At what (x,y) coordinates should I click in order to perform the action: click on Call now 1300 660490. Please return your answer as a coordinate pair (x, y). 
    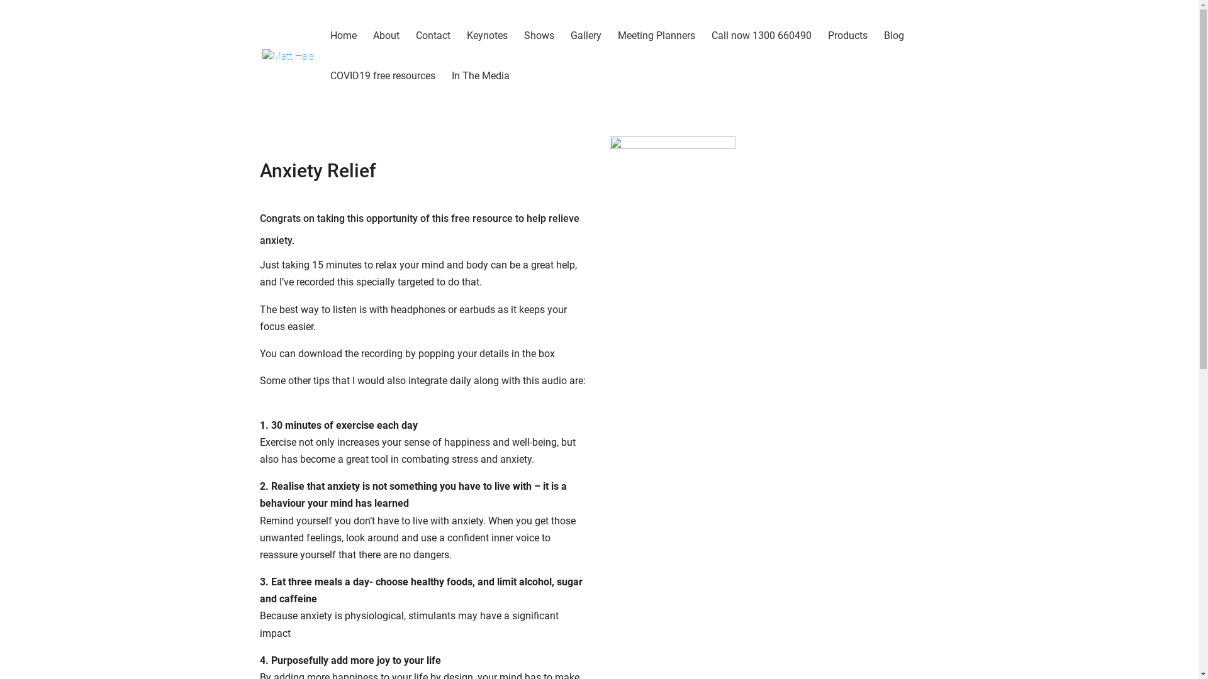
    Looking at the image, I should click on (761, 52).